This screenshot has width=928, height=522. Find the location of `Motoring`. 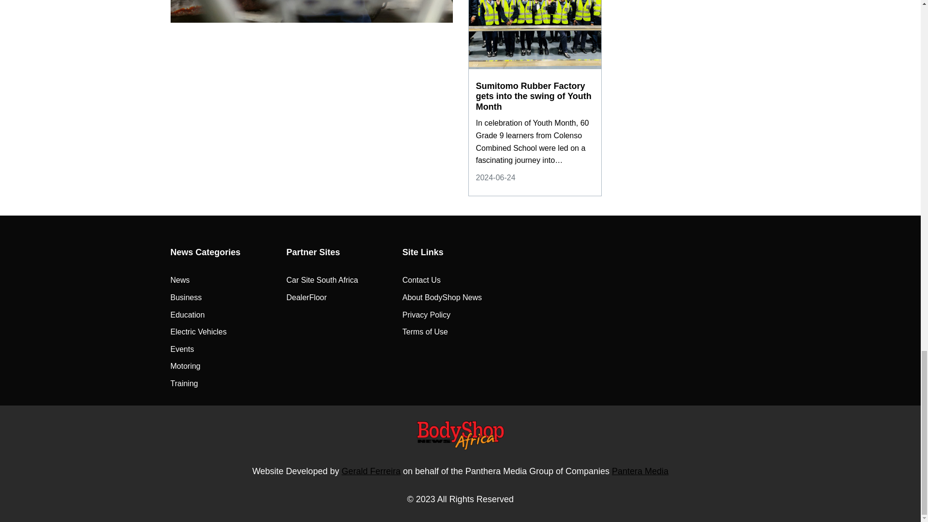

Motoring is located at coordinates (185, 366).